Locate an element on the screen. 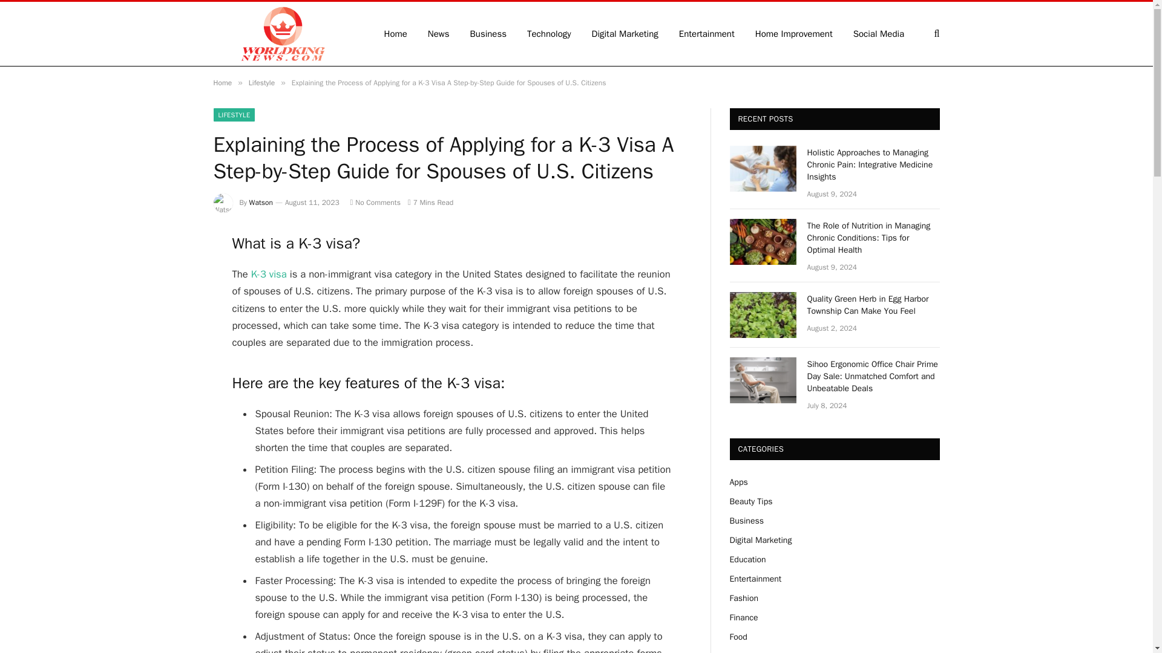  Lifestyle is located at coordinates (261, 82).